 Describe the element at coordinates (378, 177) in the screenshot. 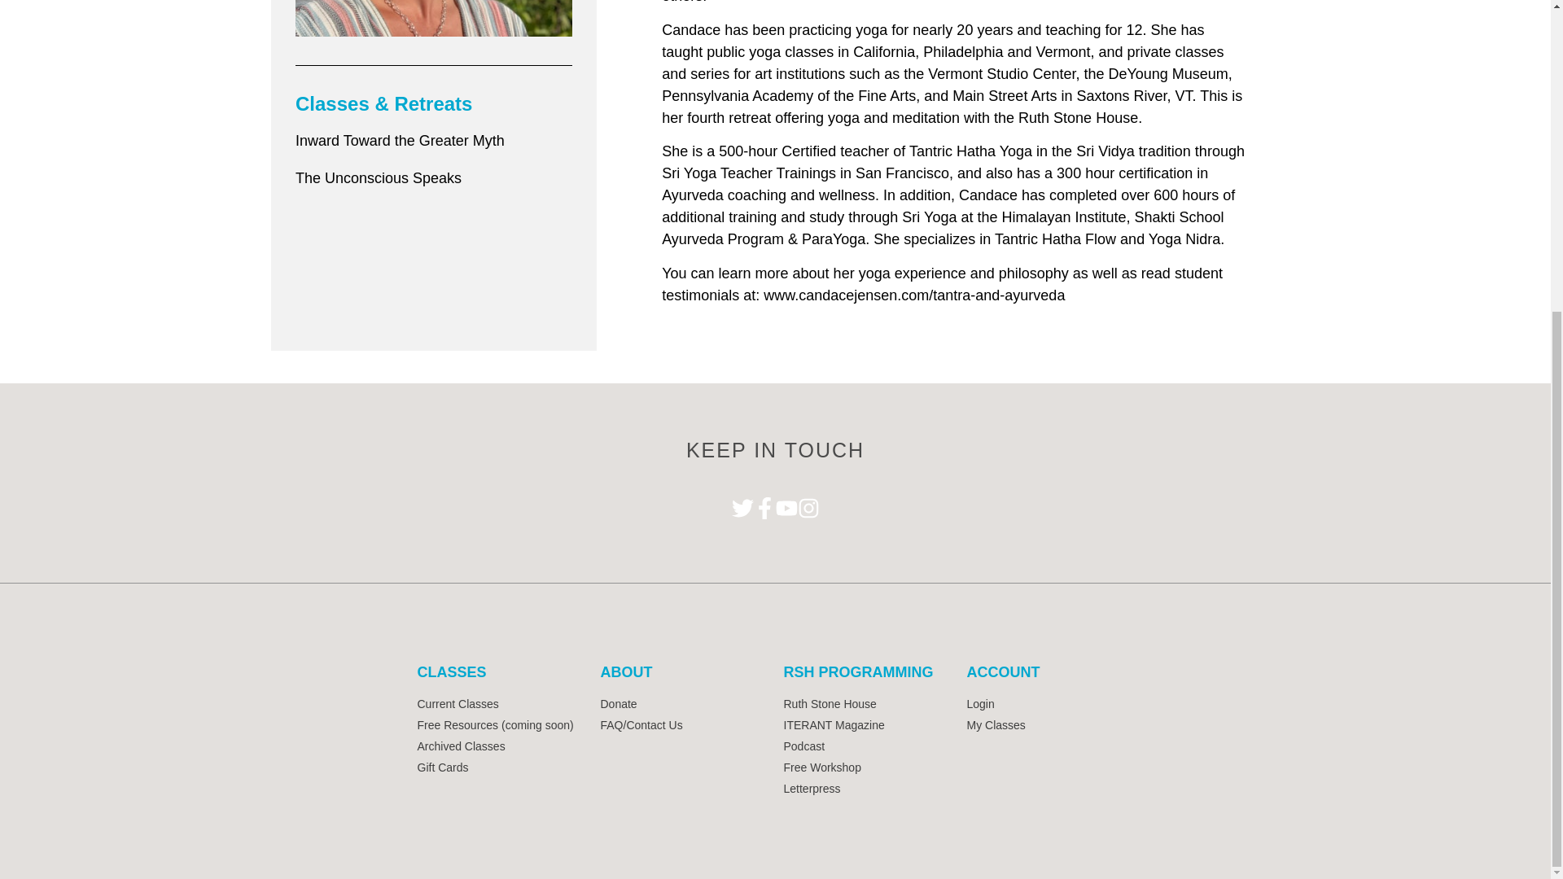

I see `The Unconscious Speaks` at that location.